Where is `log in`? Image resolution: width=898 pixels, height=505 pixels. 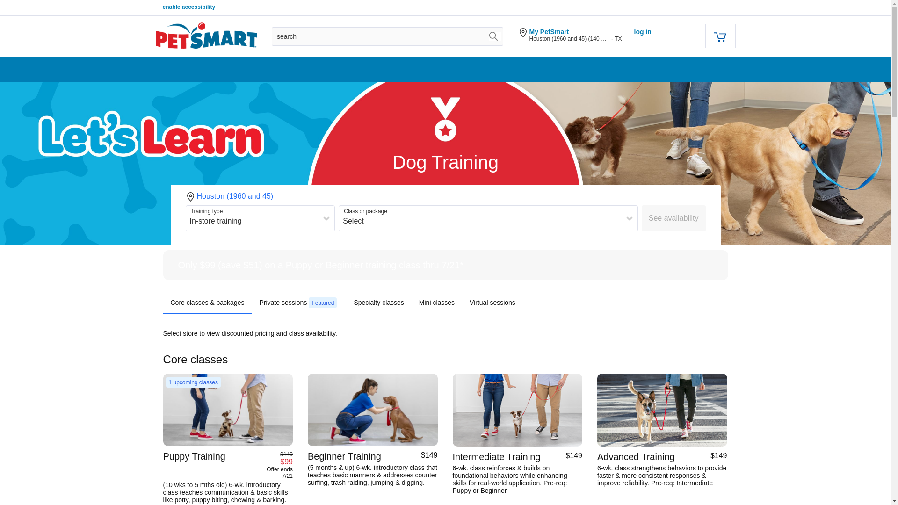 log in is located at coordinates (643, 32).